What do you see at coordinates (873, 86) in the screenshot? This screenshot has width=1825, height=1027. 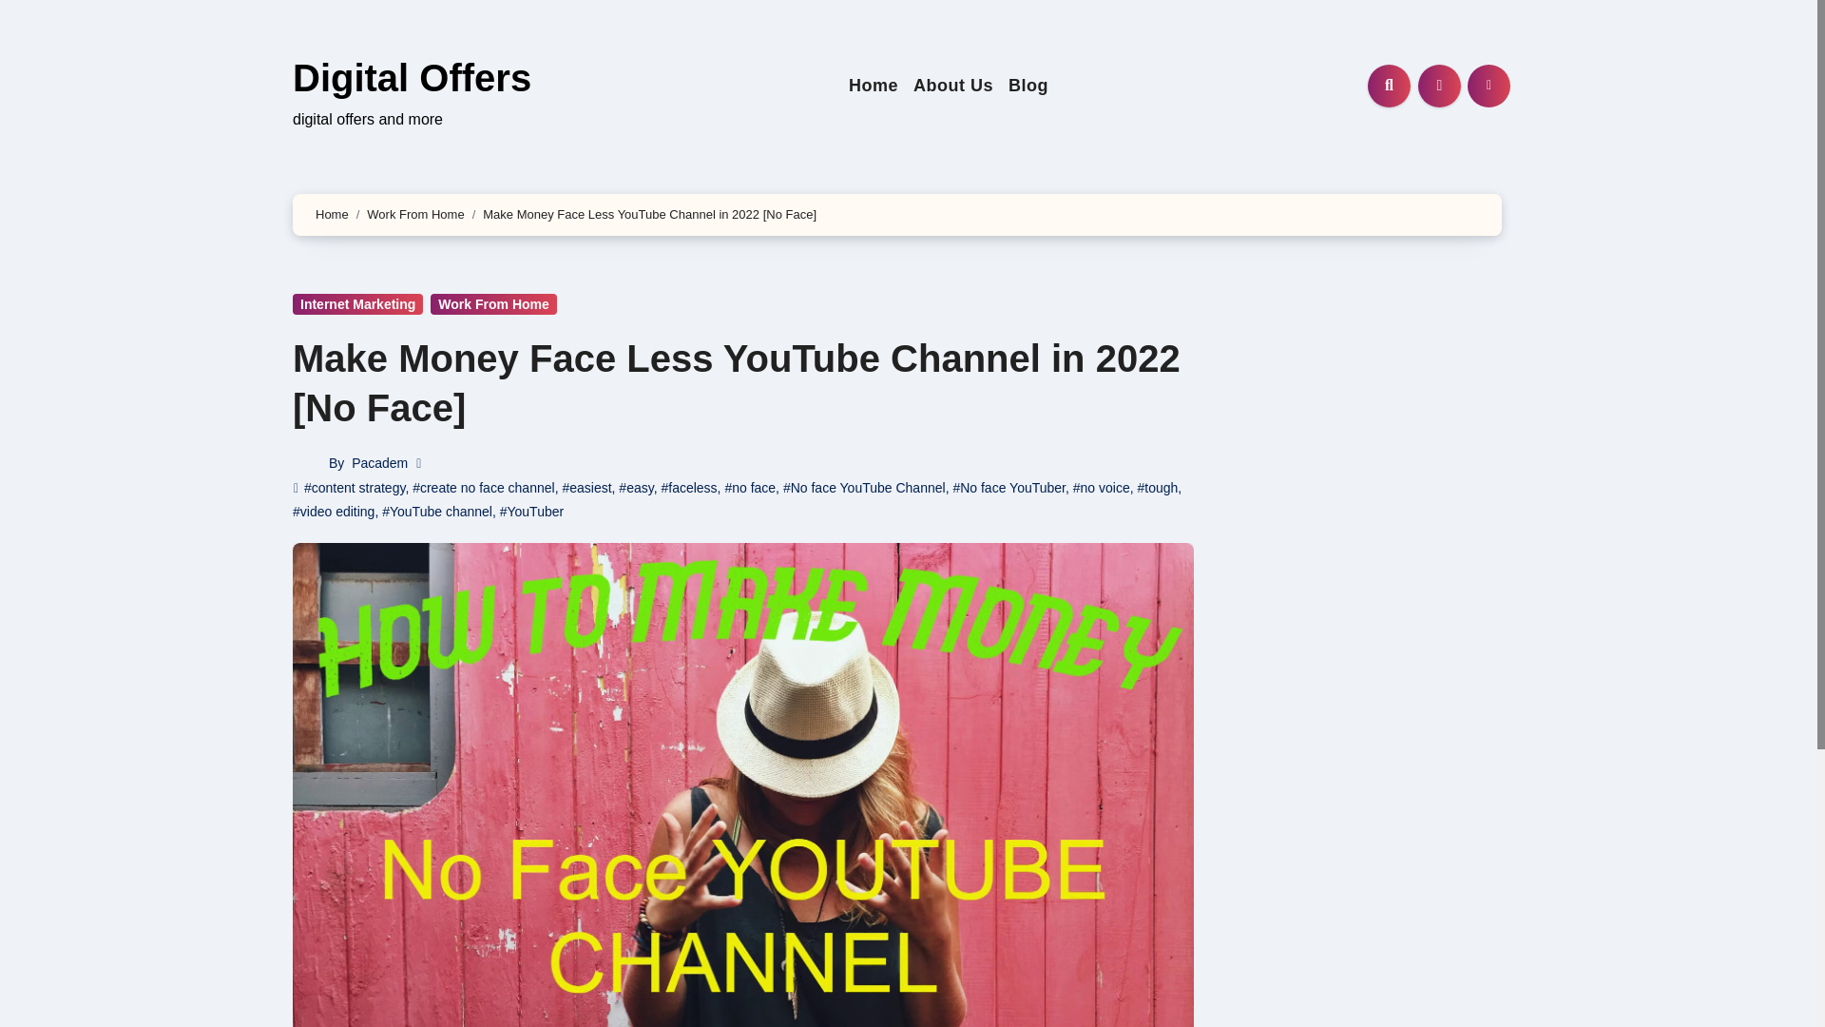 I see `Home` at bounding box center [873, 86].